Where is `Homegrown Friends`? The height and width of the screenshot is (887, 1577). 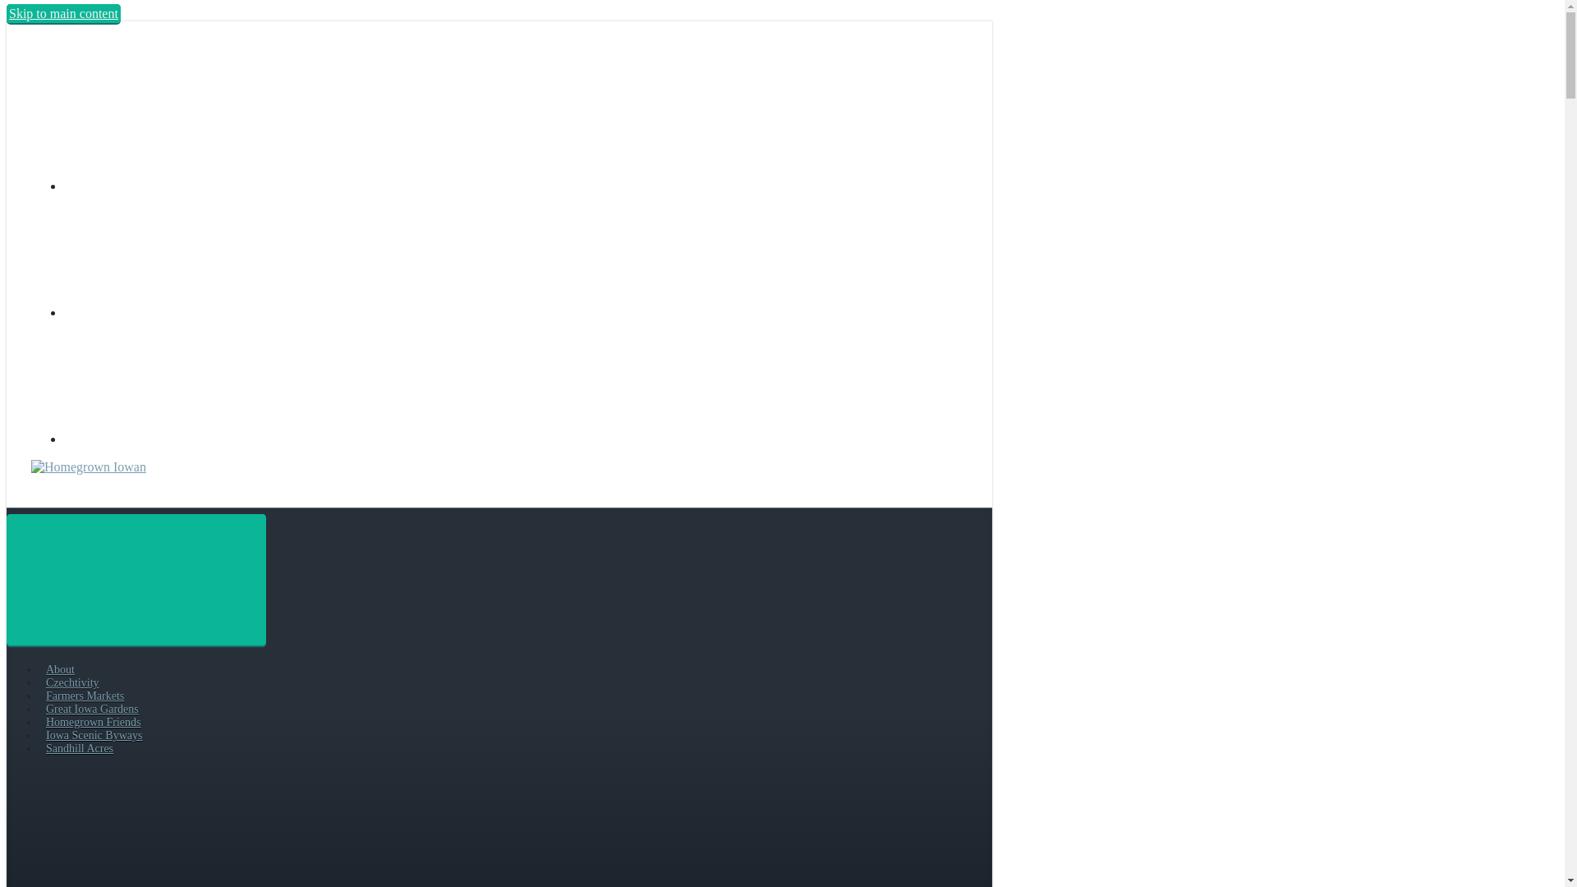 Homegrown Friends is located at coordinates (94, 721).